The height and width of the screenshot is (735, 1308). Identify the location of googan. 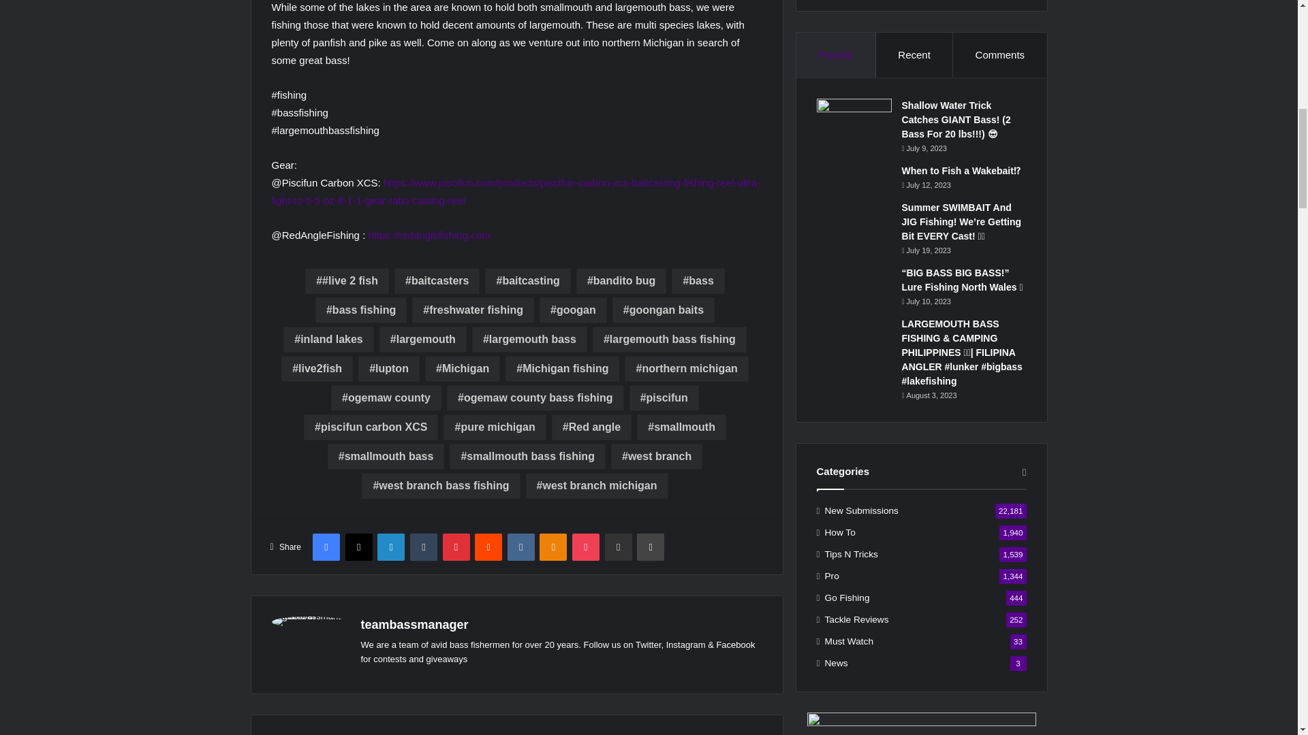
(572, 310).